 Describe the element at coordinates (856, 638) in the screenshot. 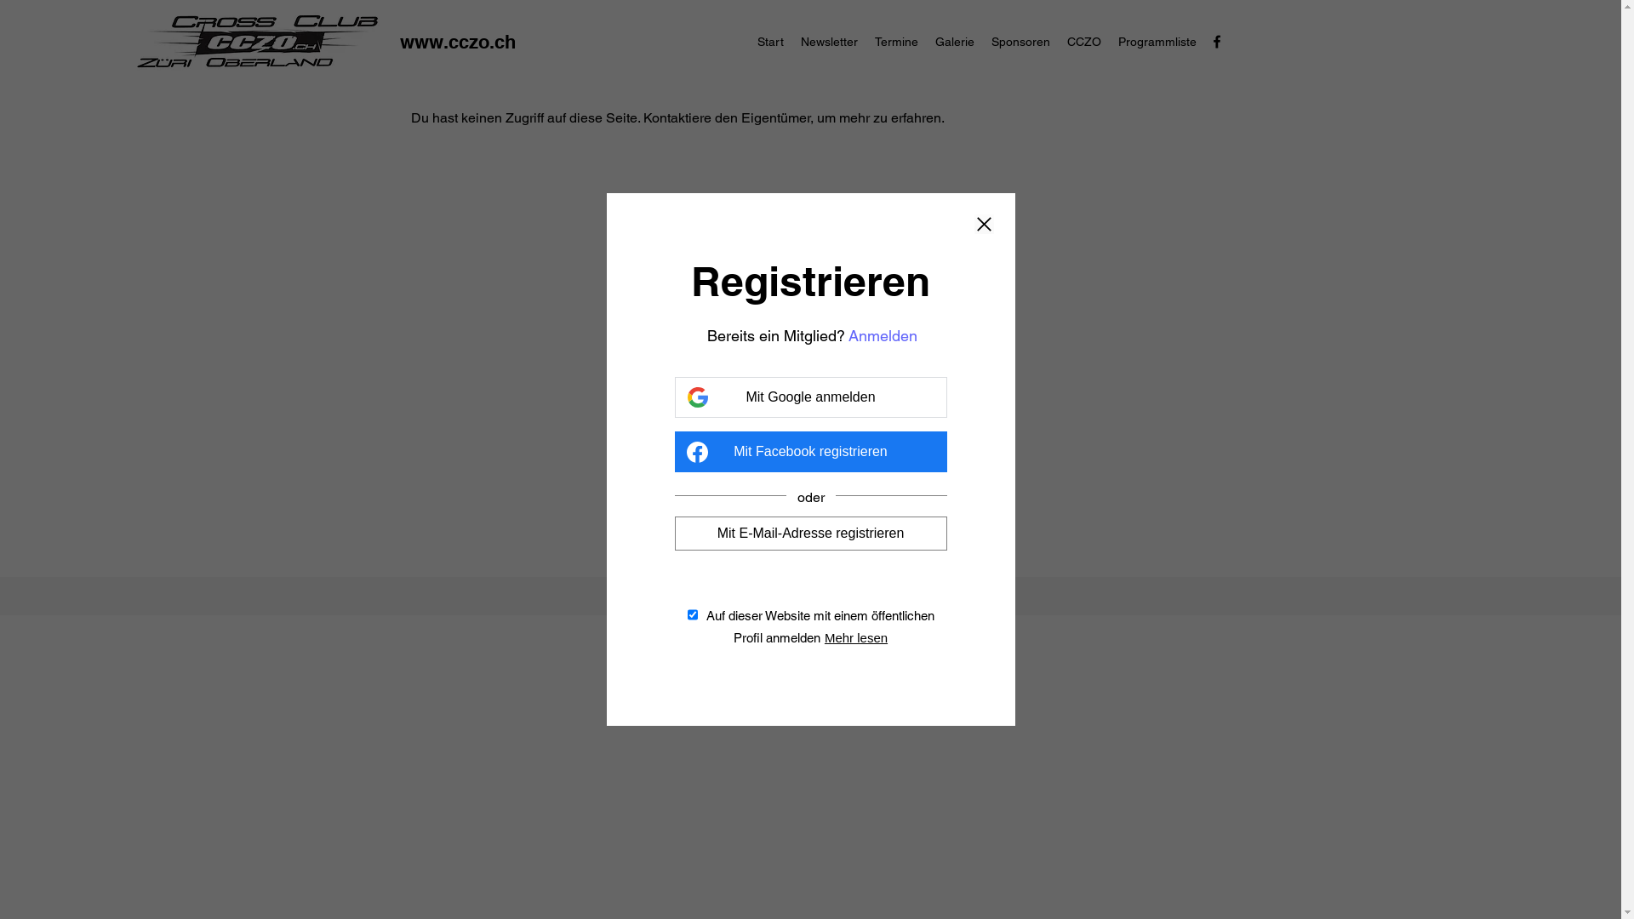

I see `Mehr lesen` at that location.